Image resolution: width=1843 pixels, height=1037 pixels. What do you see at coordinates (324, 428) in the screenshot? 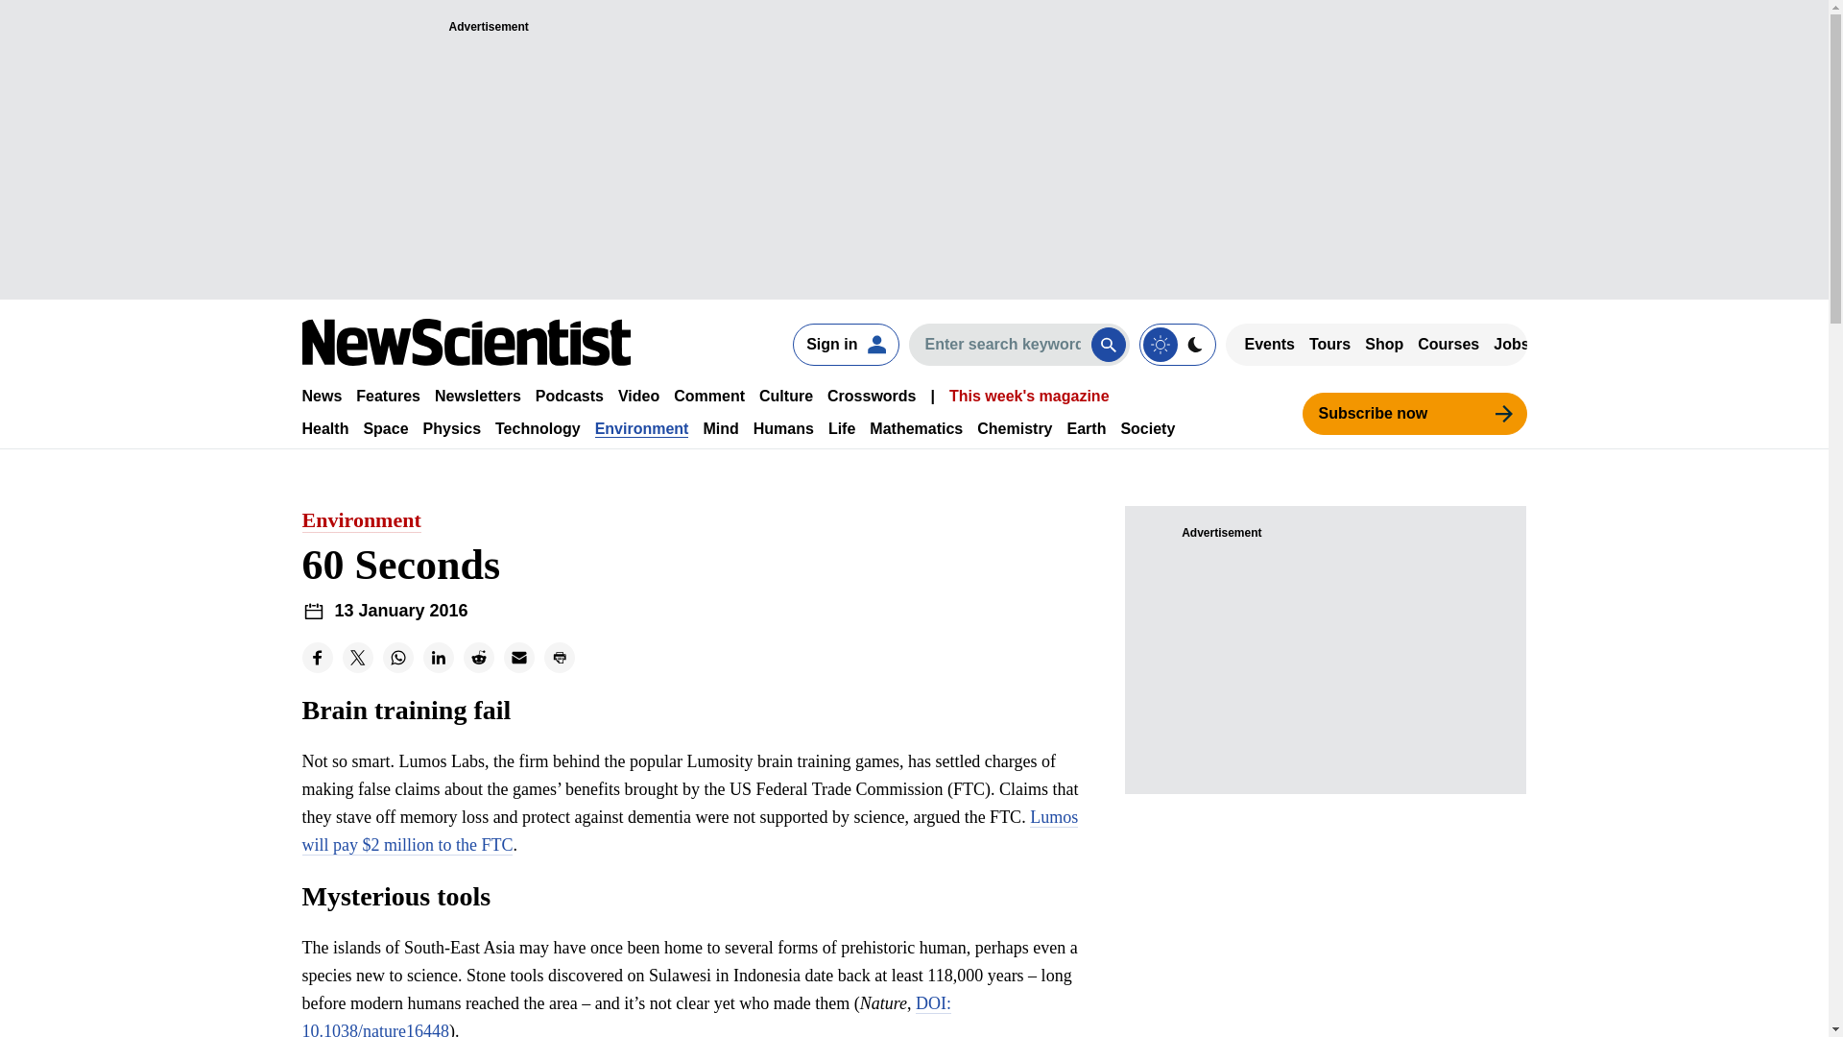
I see `Health` at bounding box center [324, 428].